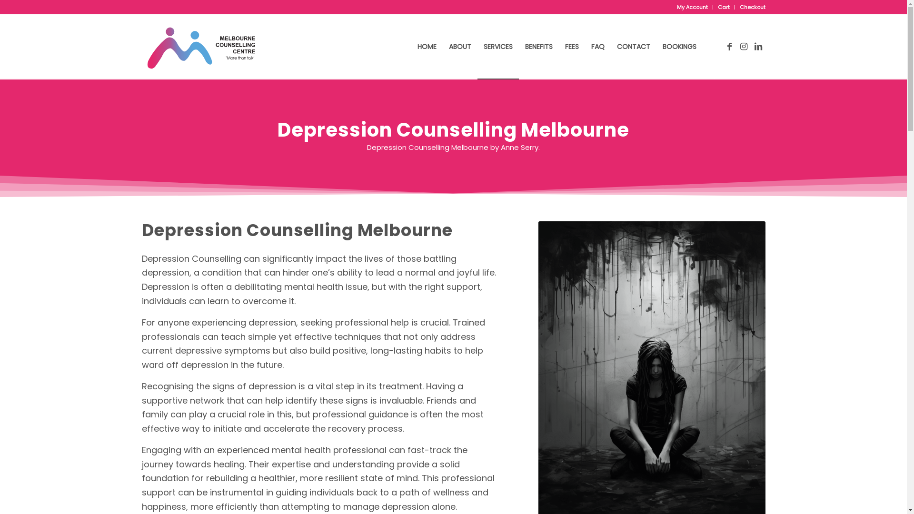 Image resolution: width=914 pixels, height=514 pixels. I want to click on Facebook, so click(730, 46).